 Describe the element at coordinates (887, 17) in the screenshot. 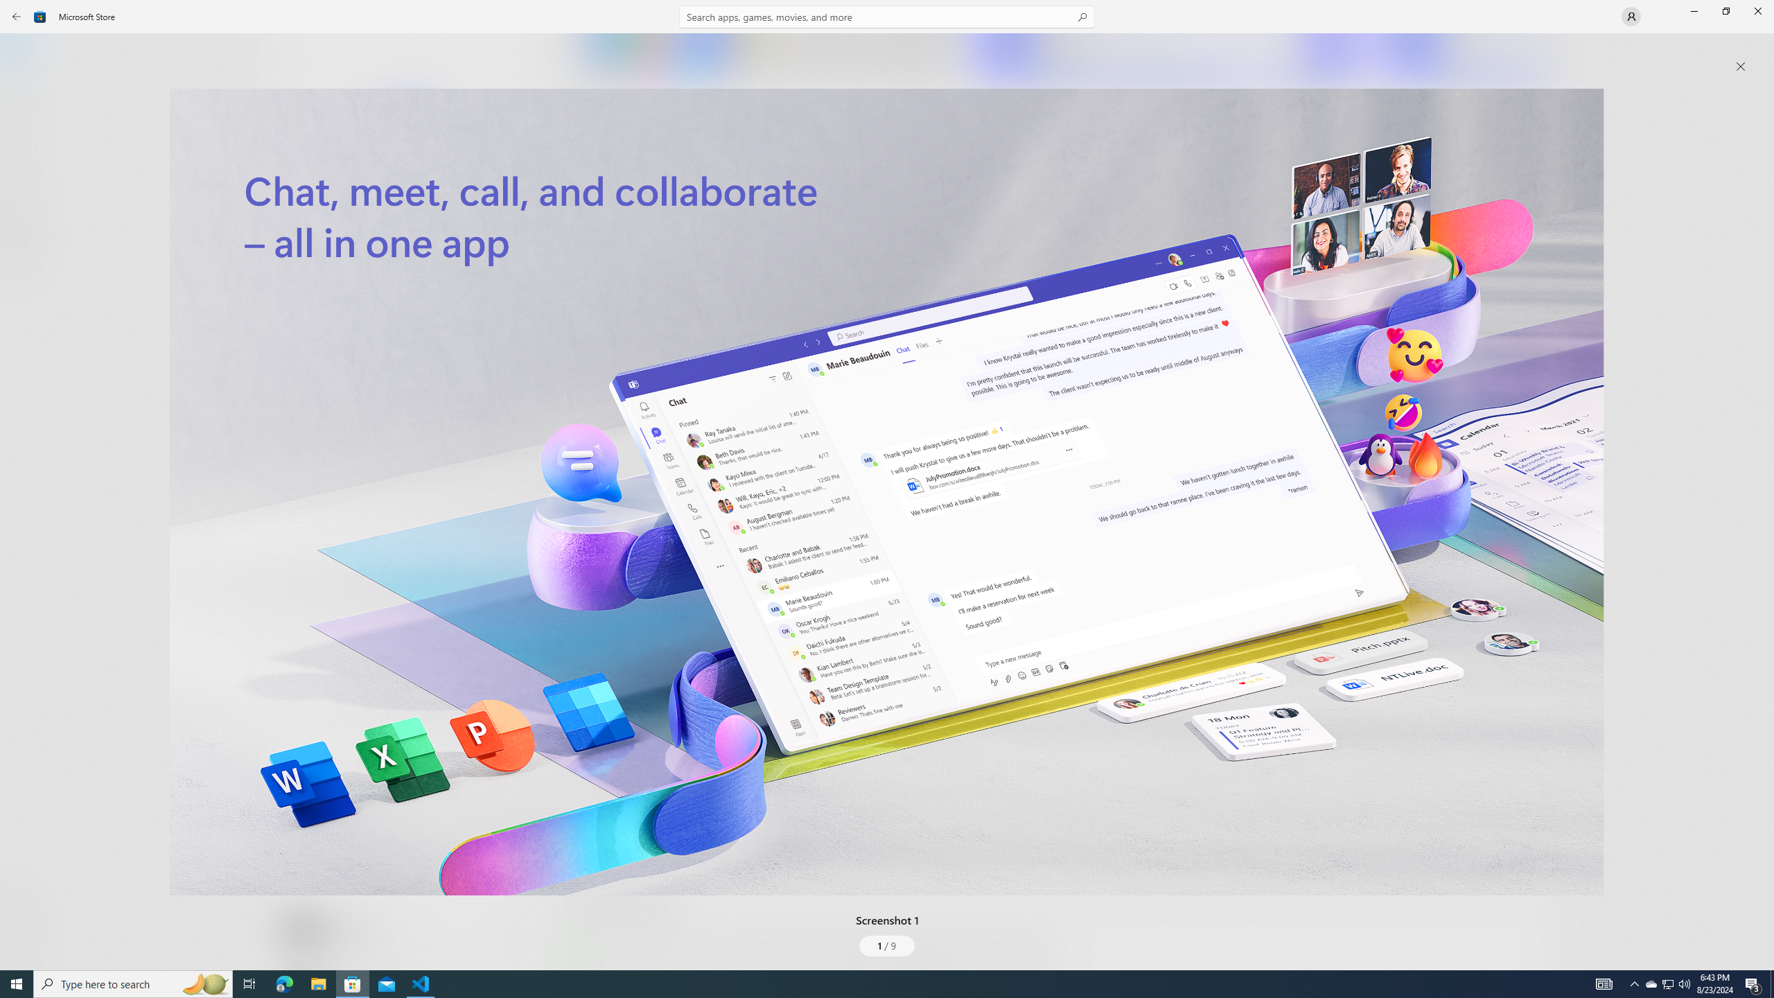

I see `Search` at that location.